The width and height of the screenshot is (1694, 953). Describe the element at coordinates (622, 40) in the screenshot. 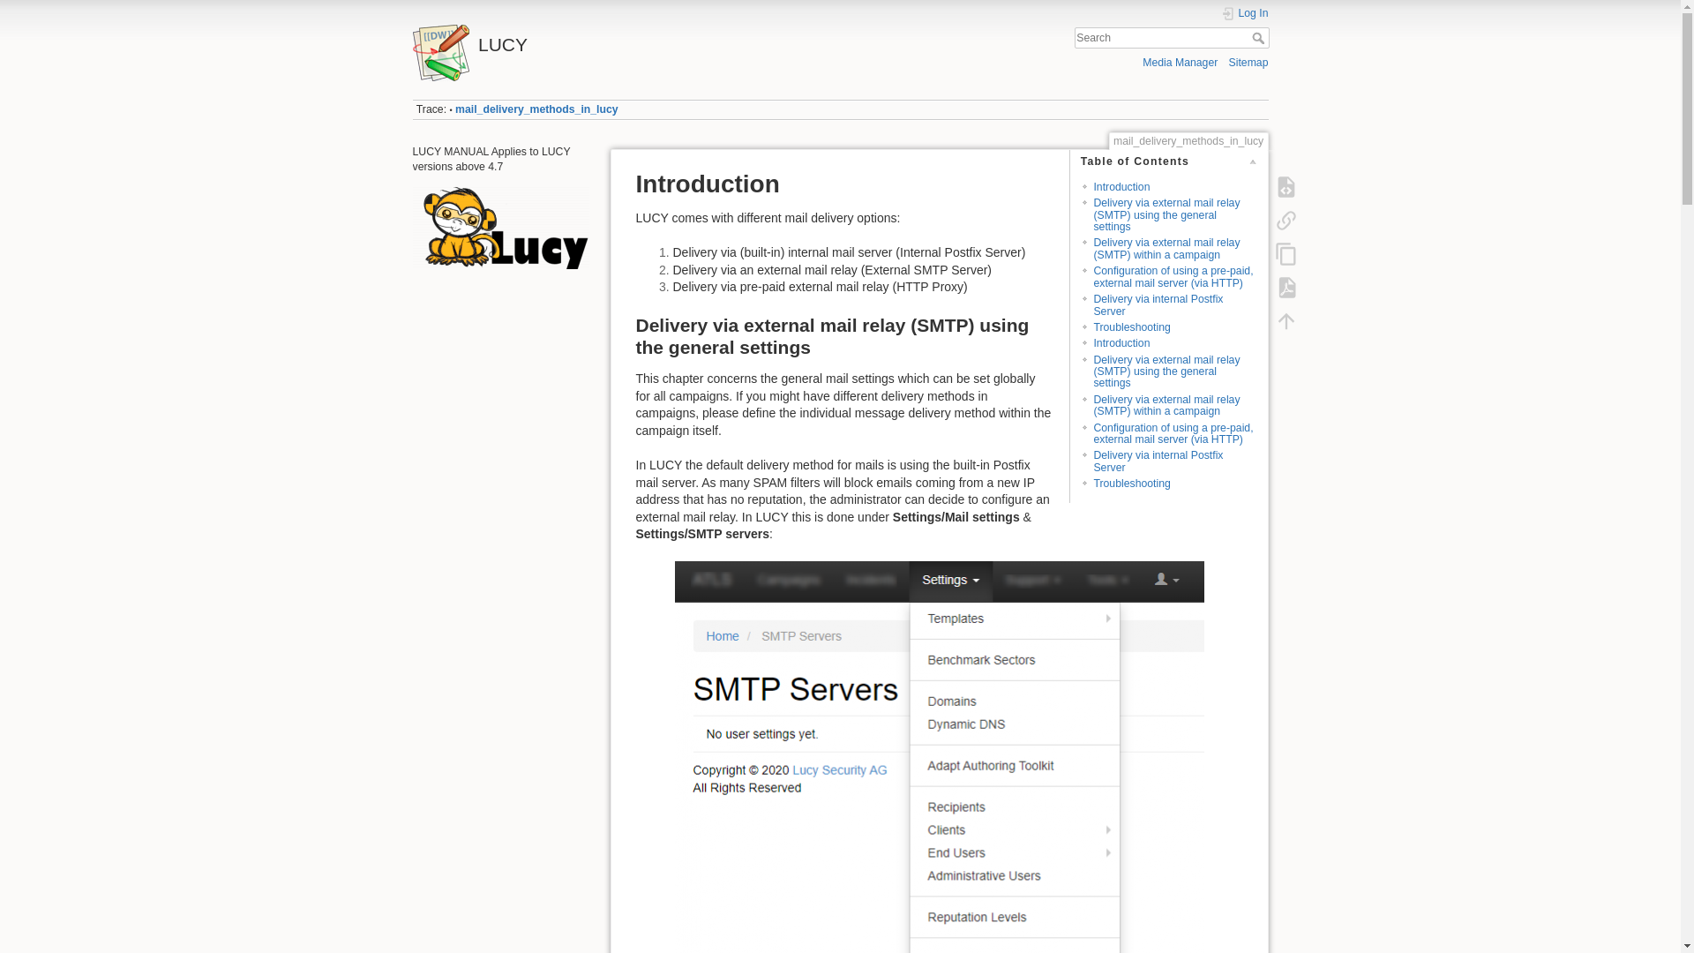

I see `LUCY` at that location.